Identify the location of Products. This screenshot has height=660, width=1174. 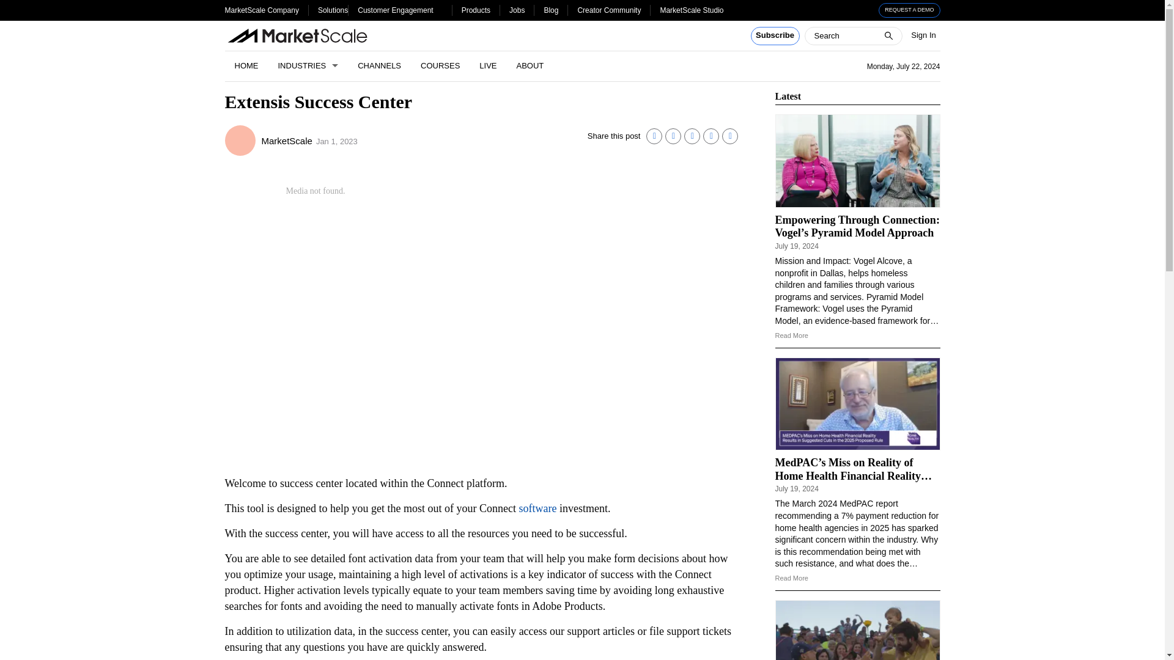
(476, 10).